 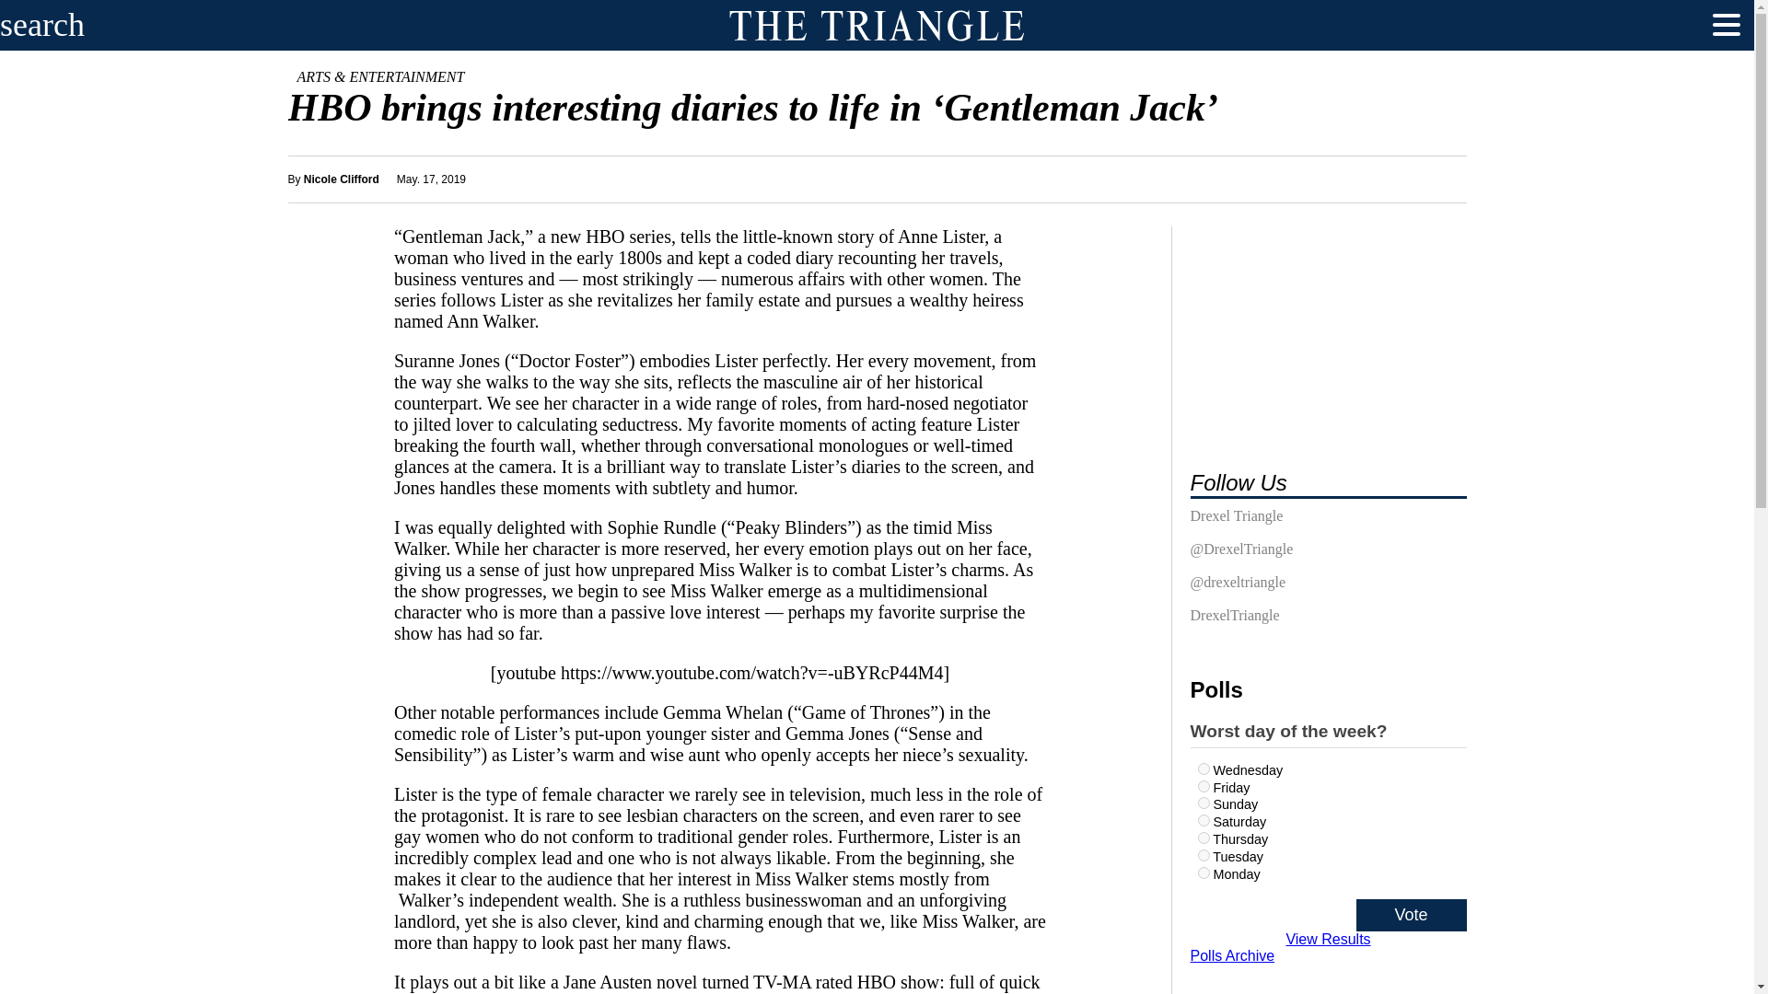 What do you see at coordinates (1203, 803) in the screenshot?
I see `577` at bounding box center [1203, 803].